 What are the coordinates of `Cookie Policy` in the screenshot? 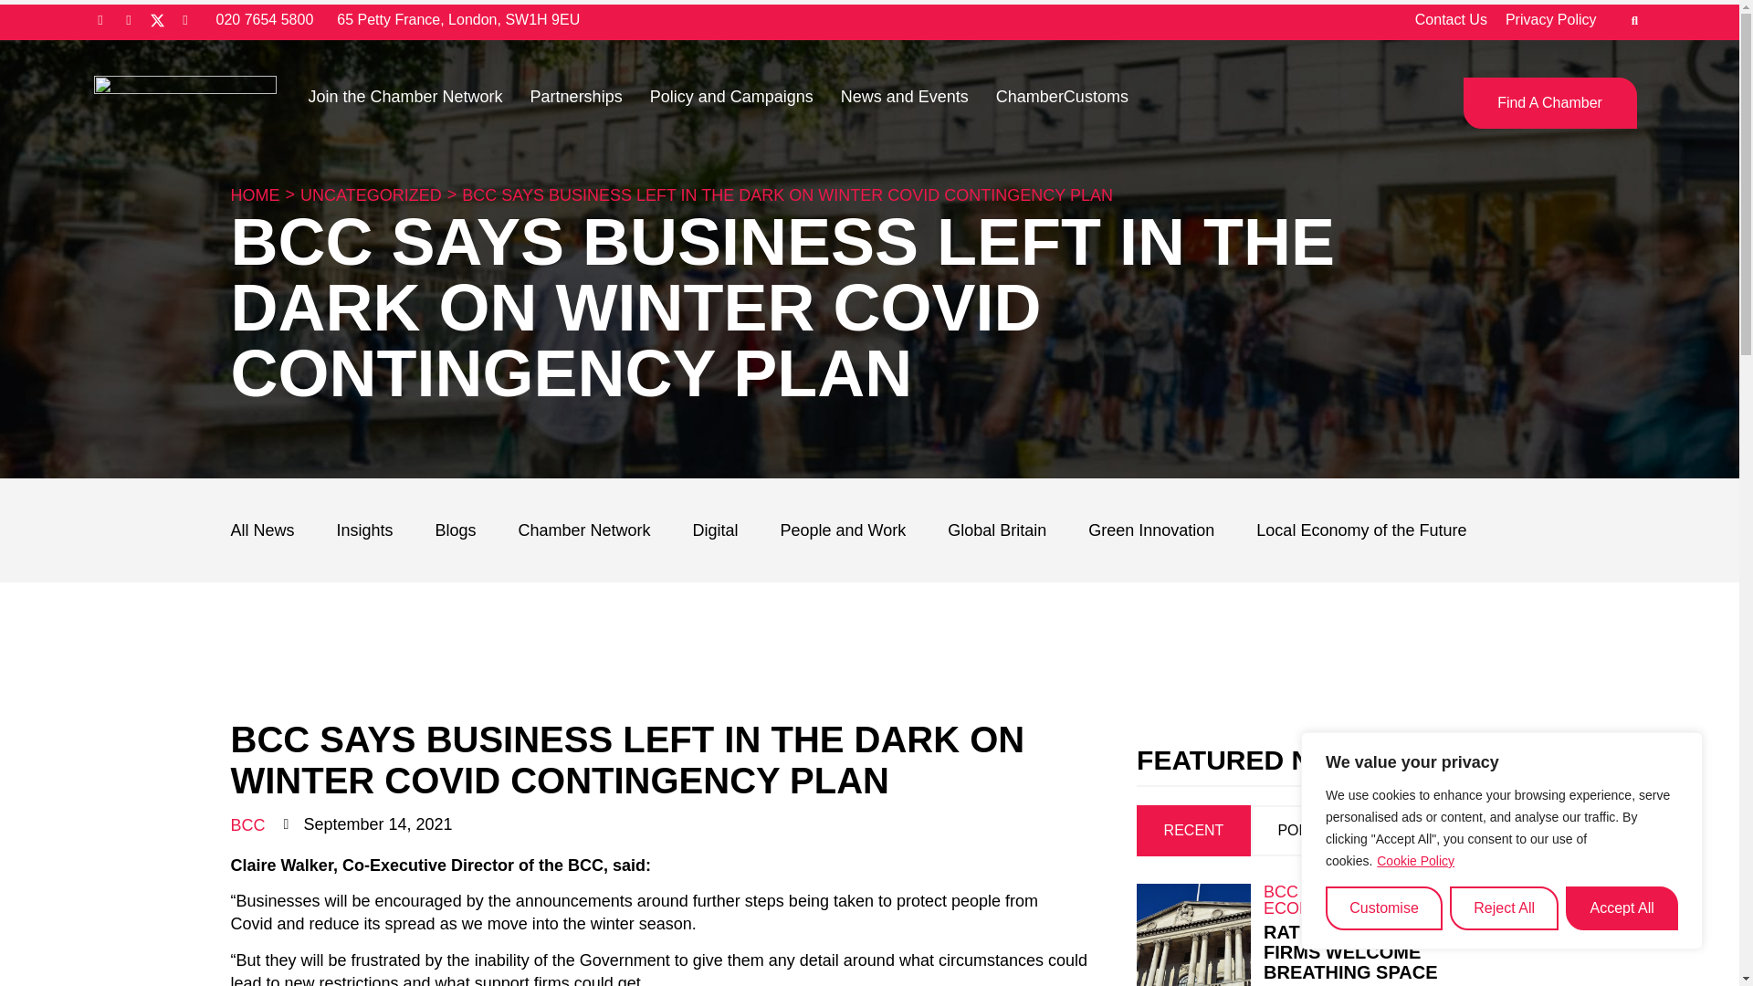 It's located at (1415, 860).